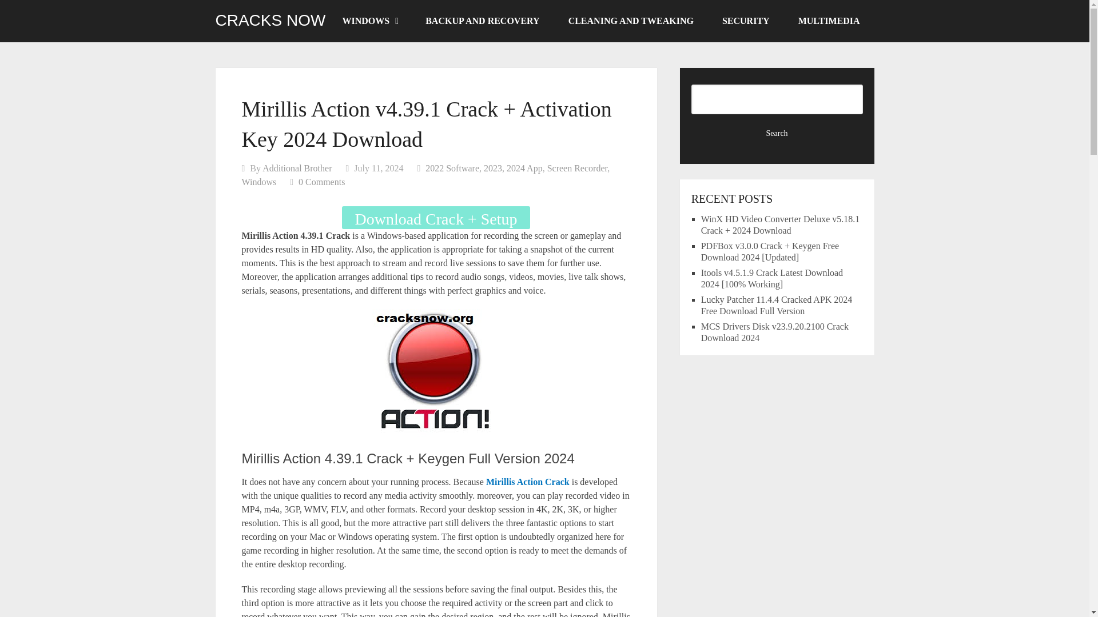  I want to click on Search, so click(777, 134).